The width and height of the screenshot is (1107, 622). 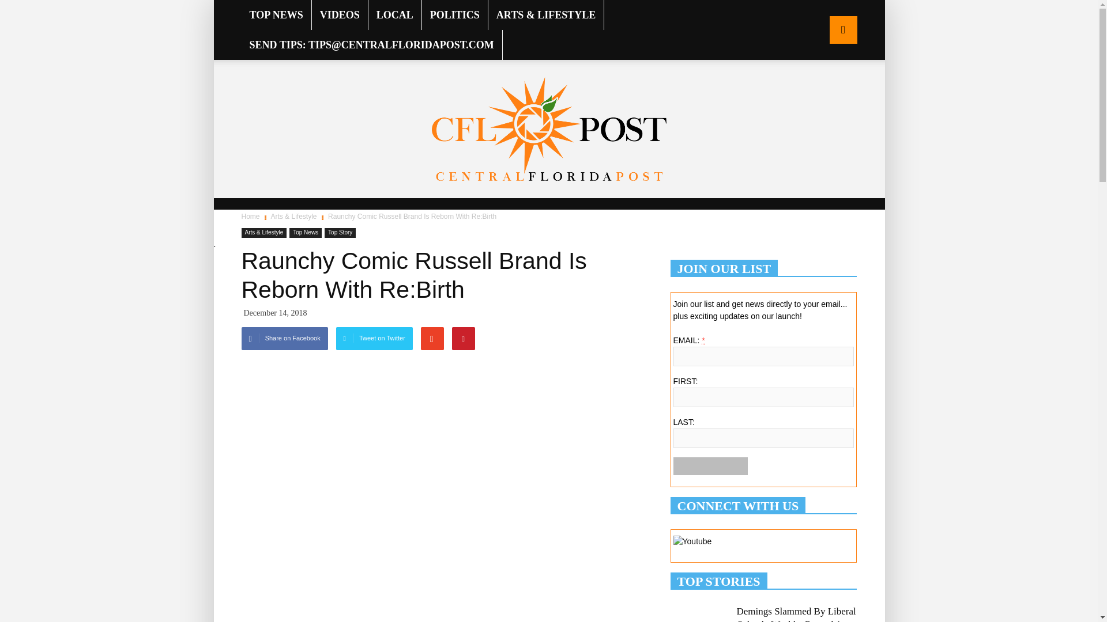 What do you see at coordinates (549, 129) in the screenshot?
I see `cfl-post` at bounding box center [549, 129].